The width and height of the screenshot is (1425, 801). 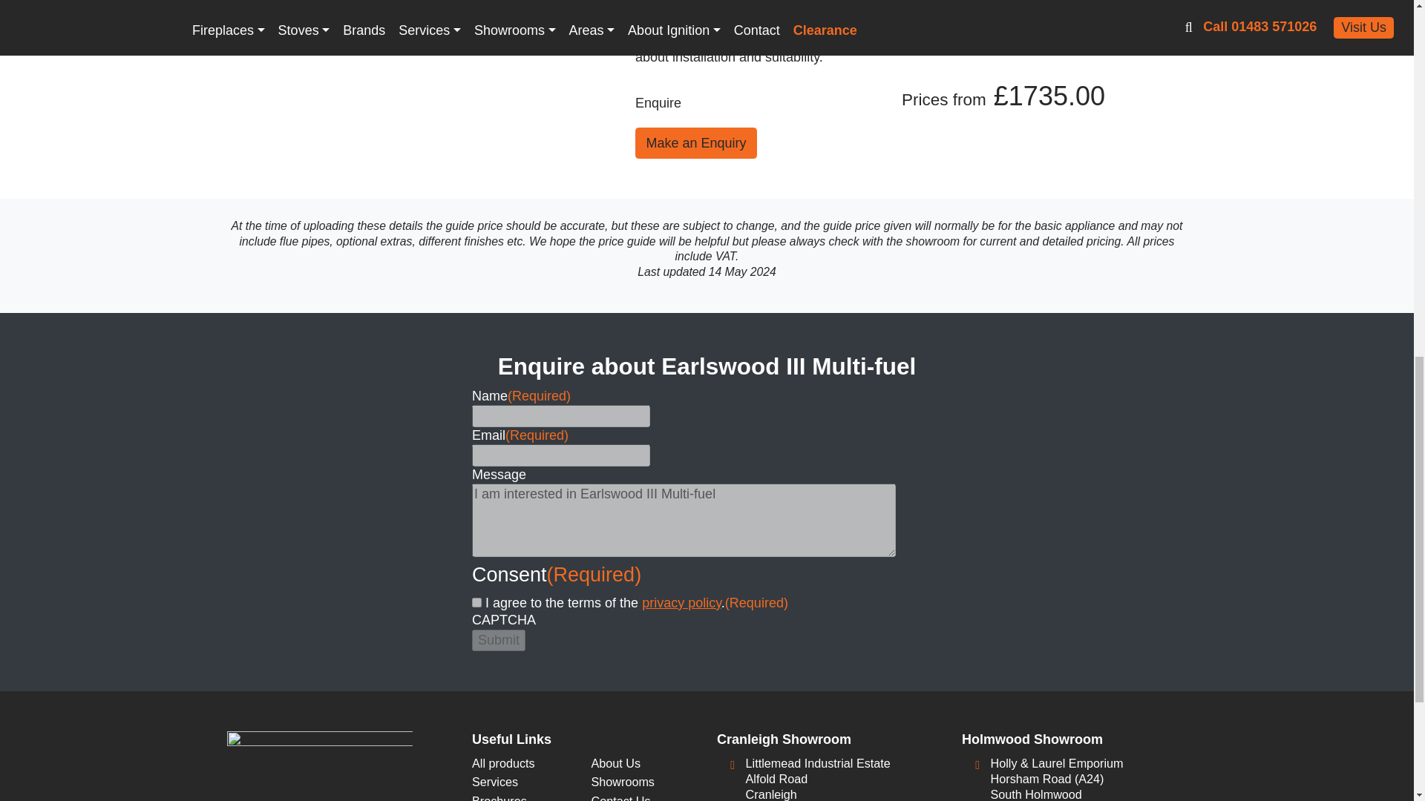 I want to click on 1, so click(x=476, y=602).